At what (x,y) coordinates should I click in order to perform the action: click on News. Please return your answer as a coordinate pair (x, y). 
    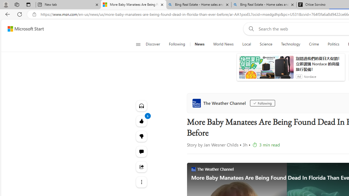
    Looking at the image, I should click on (199, 44).